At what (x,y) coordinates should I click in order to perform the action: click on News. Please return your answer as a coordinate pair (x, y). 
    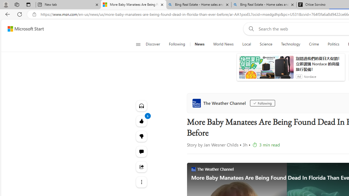
    Looking at the image, I should click on (199, 44).